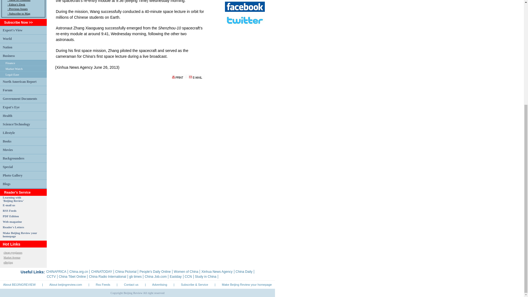 Image resolution: width=528 pixels, height=297 pixels. I want to click on Forum, so click(7, 90).